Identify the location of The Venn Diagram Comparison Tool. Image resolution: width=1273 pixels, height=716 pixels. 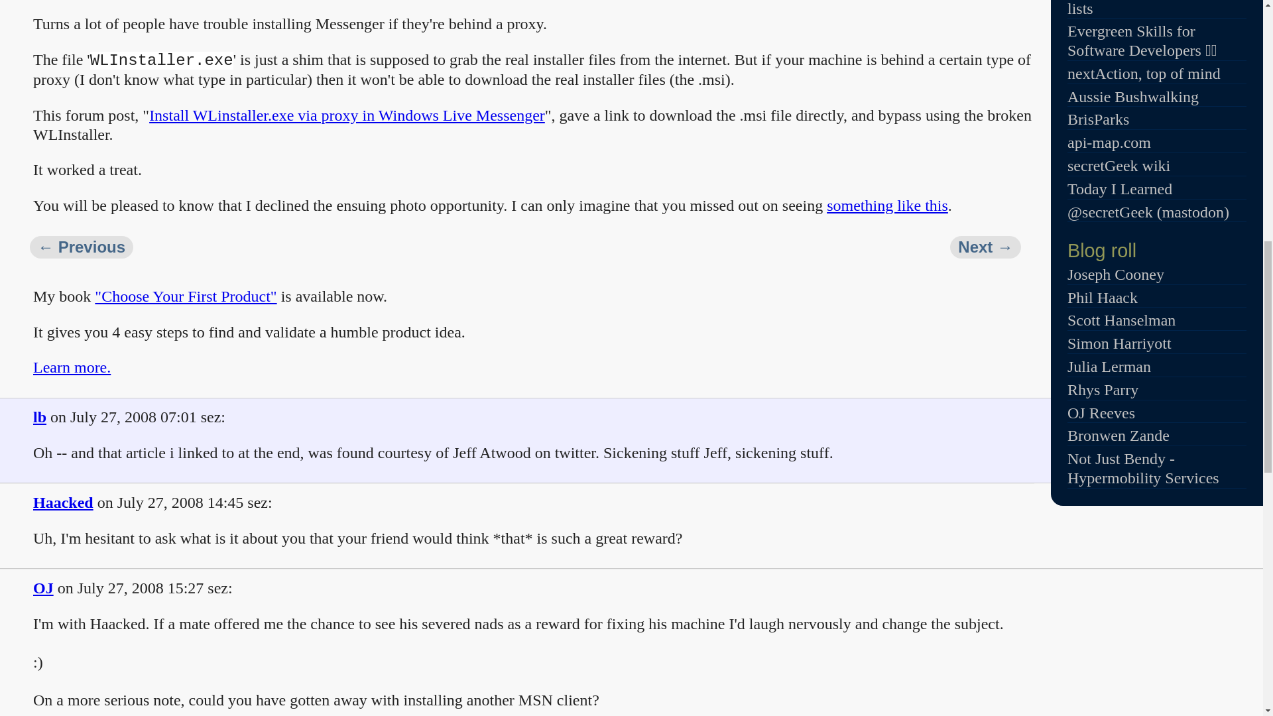
(1150, 8).